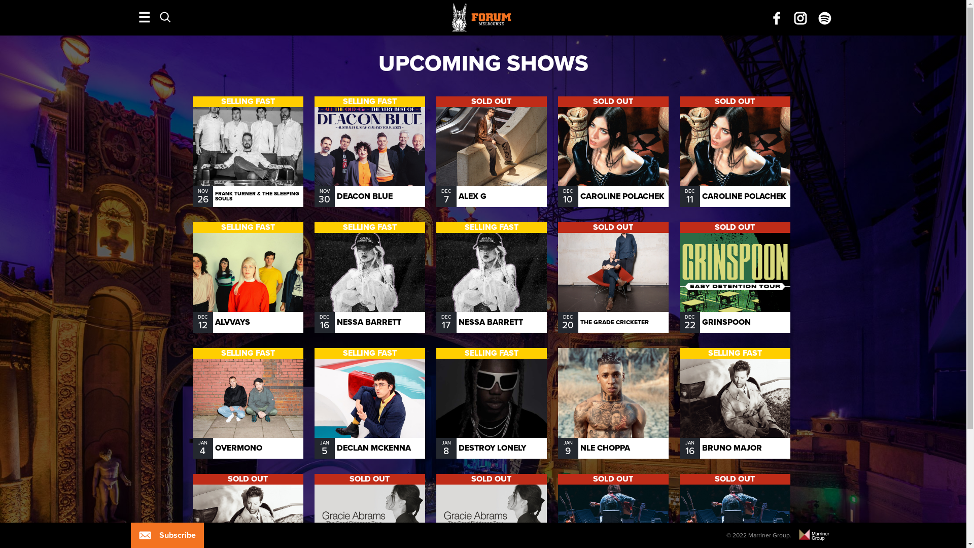  Describe the element at coordinates (491, 403) in the screenshot. I see `SELLING FAST
JAN
8 DESTROY LONELY` at that location.